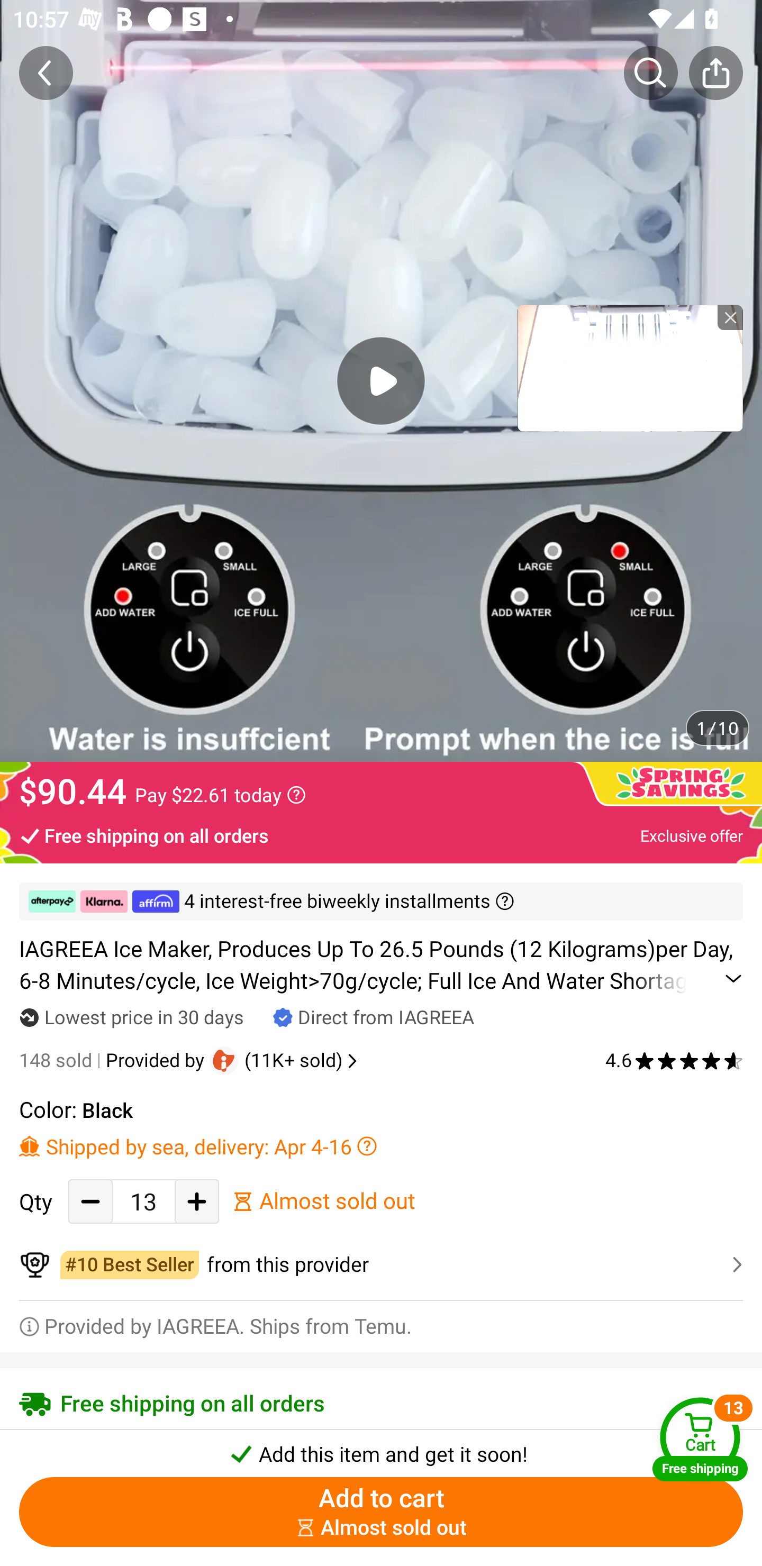 This screenshot has width=762, height=1566. What do you see at coordinates (197, 1201) in the screenshot?
I see `Add Quantity button` at bounding box center [197, 1201].